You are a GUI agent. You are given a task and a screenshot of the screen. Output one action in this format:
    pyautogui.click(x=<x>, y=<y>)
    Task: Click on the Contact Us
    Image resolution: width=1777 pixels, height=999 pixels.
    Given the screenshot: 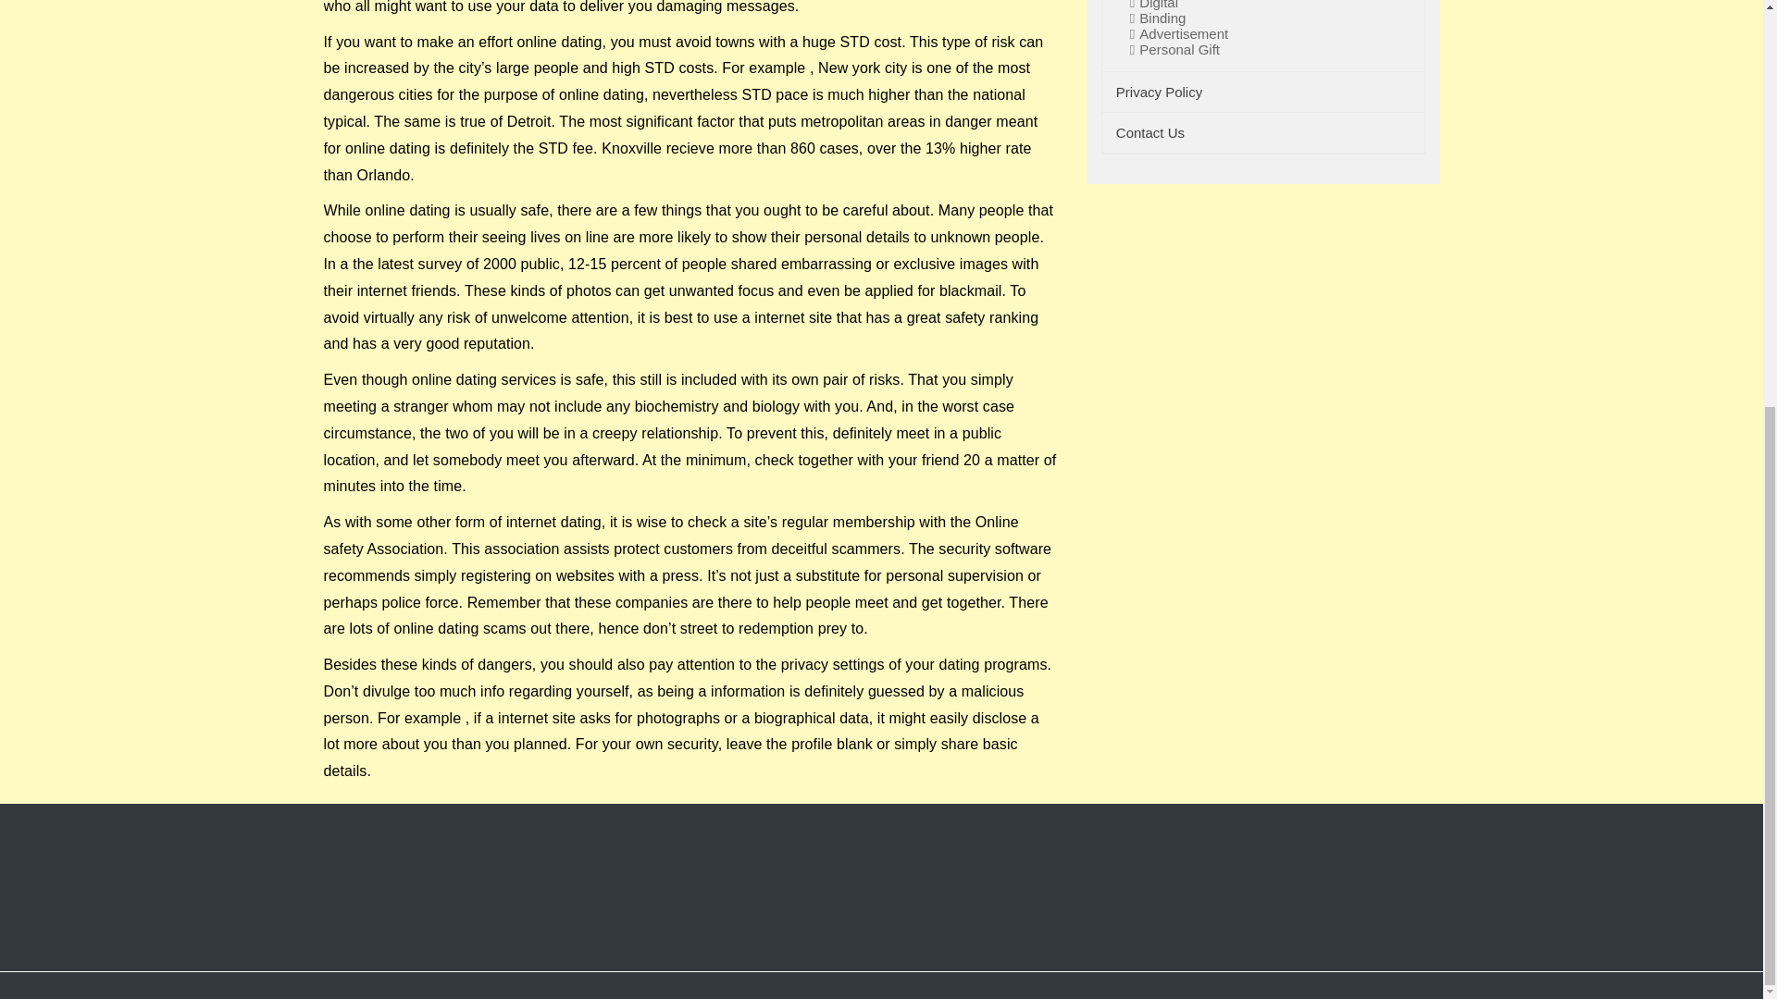 What is the action you would take?
    pyautogui.click(x=1149, y=133)
    